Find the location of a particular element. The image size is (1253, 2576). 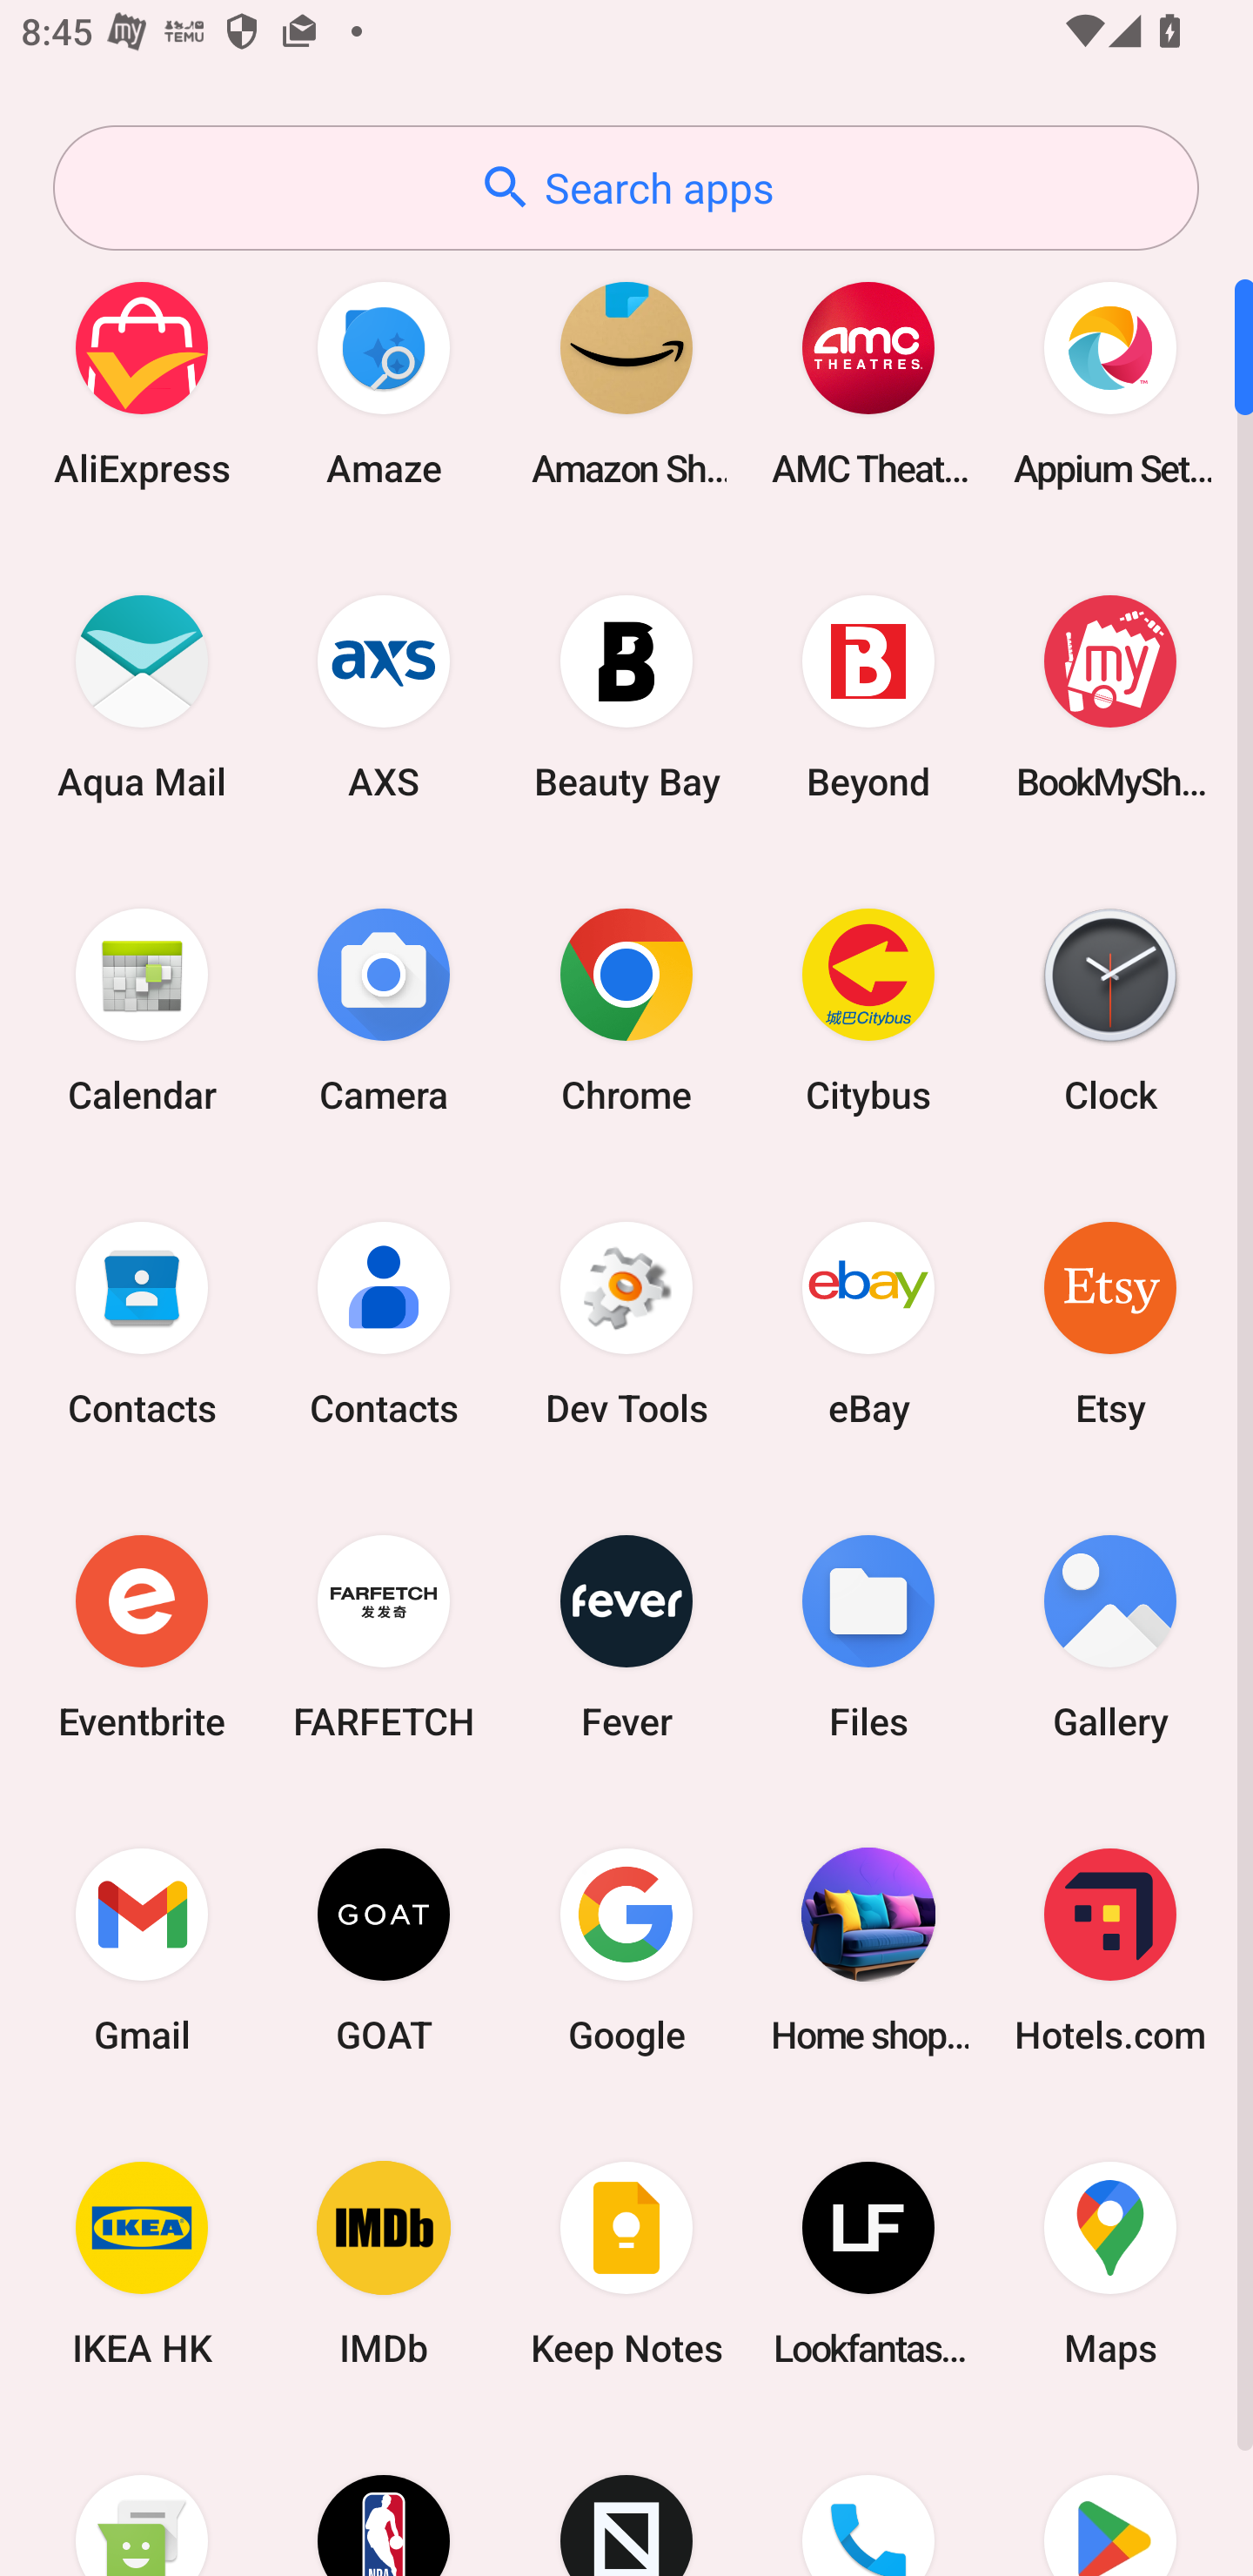

AMC Theatres is located at coordinates (868, 383).